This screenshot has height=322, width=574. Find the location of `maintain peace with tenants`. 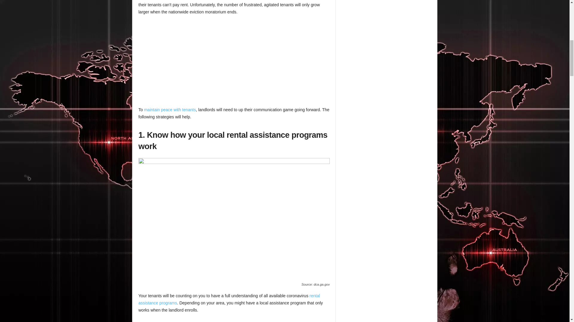

maintain peace with tenants is located at coordinates (170, 109).